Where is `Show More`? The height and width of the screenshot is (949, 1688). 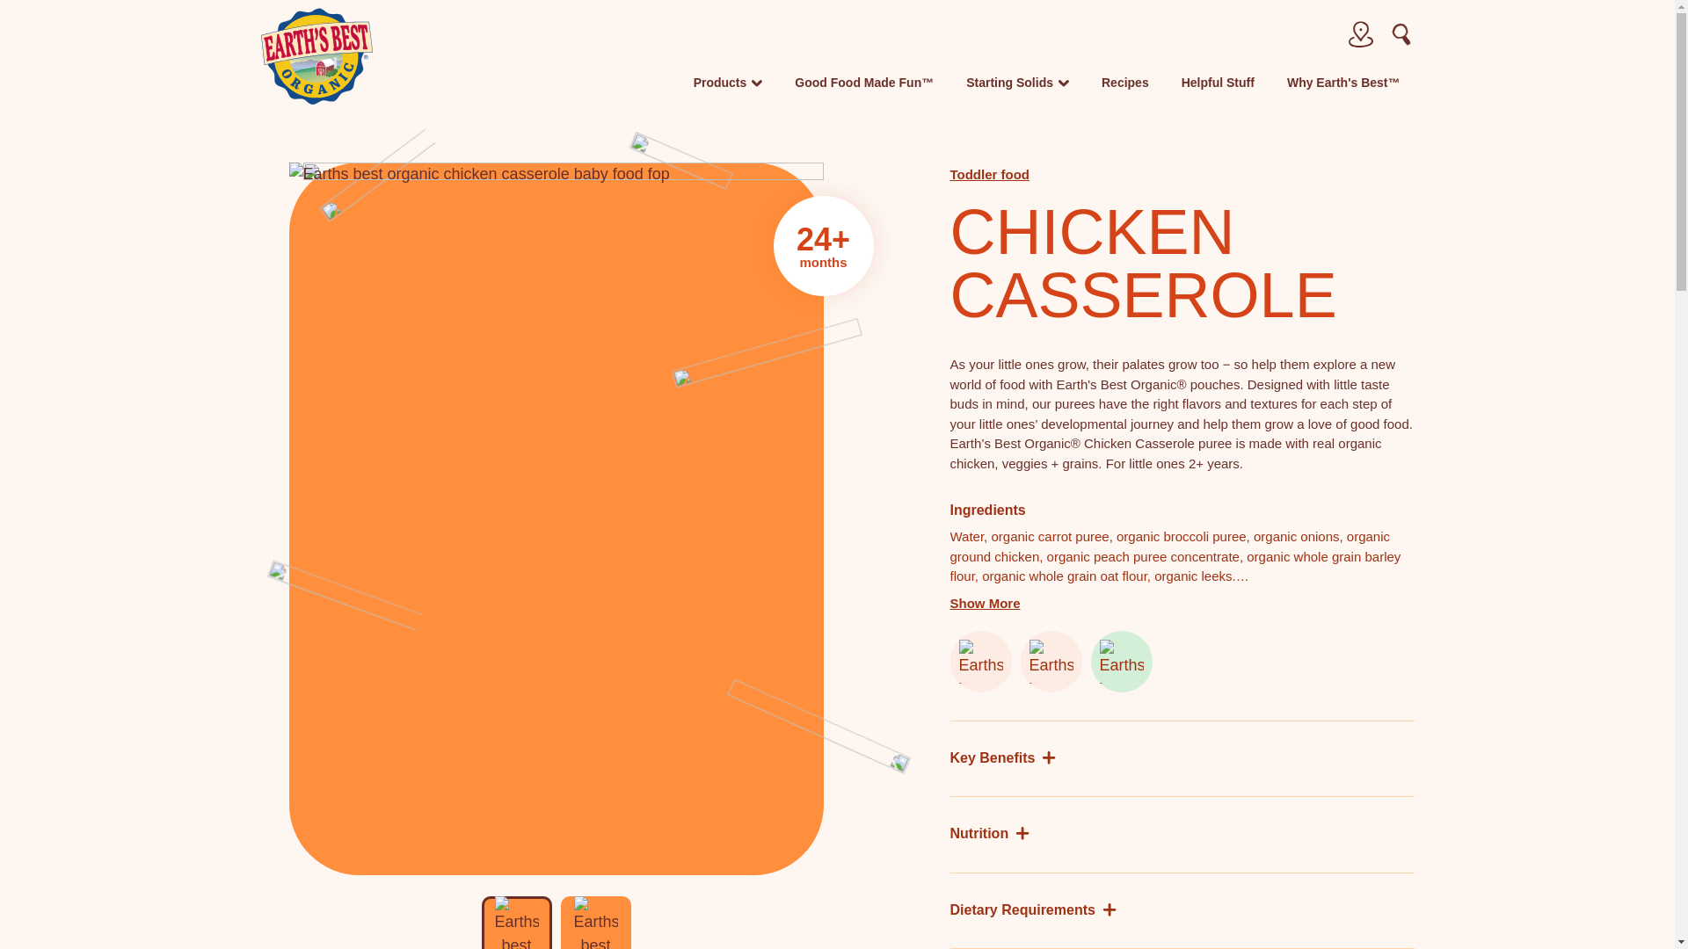
Show More is located at coordinates (984, 604).